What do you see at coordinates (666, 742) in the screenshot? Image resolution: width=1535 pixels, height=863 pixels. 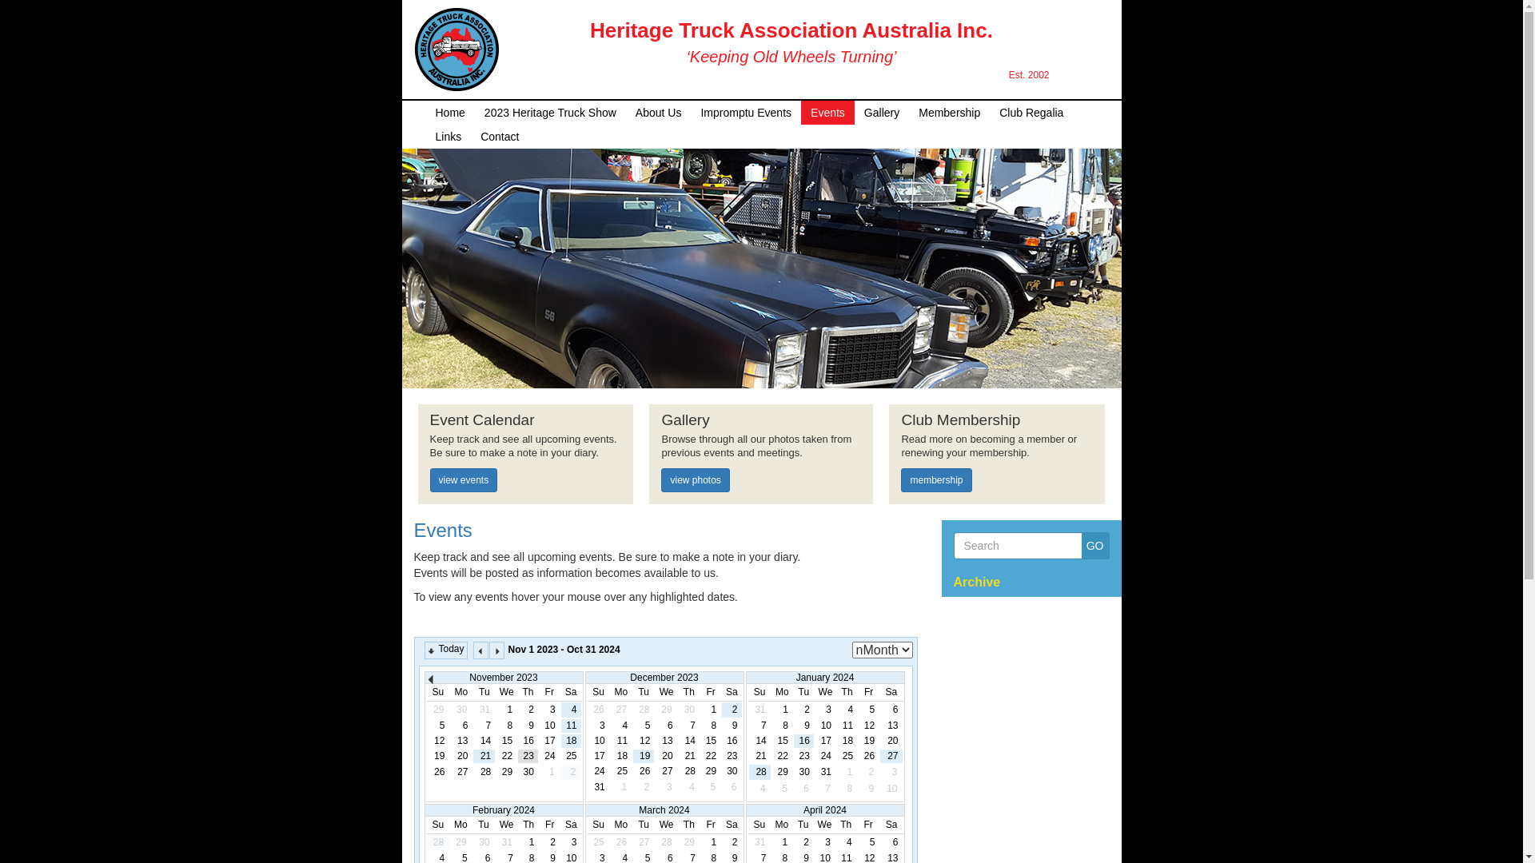 I see `13` at bounding box center [666, 742].